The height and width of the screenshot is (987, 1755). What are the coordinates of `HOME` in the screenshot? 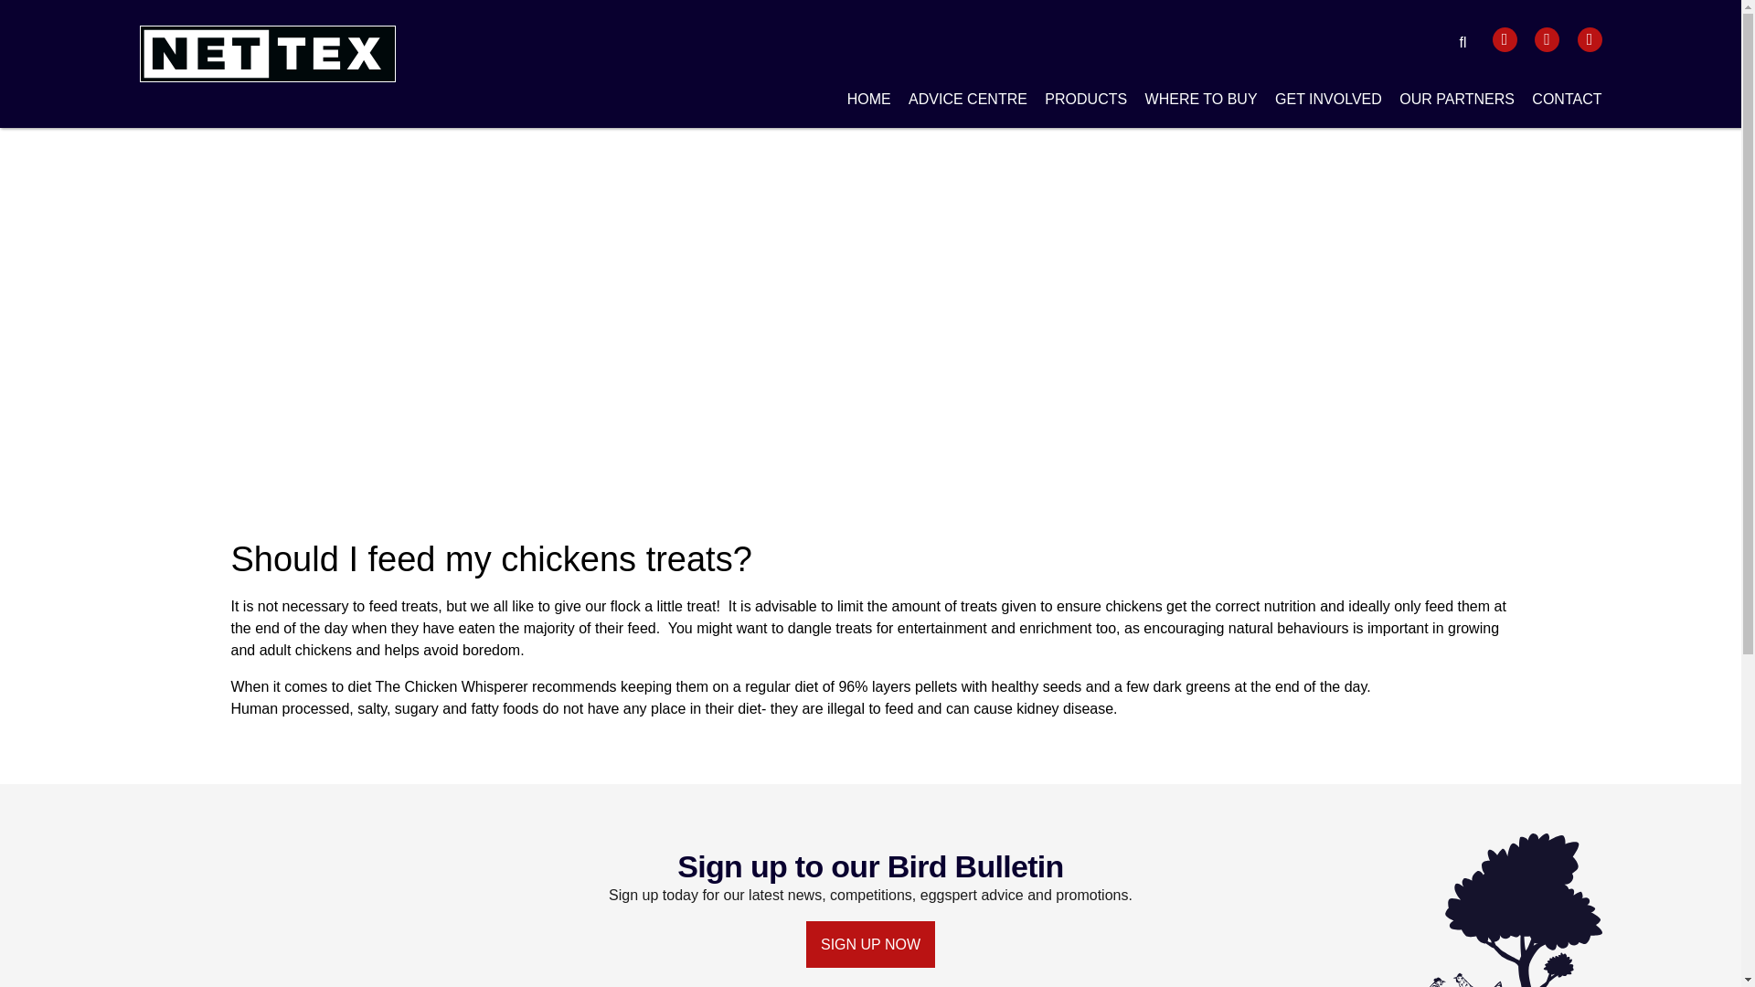 It's located at (869, 102).